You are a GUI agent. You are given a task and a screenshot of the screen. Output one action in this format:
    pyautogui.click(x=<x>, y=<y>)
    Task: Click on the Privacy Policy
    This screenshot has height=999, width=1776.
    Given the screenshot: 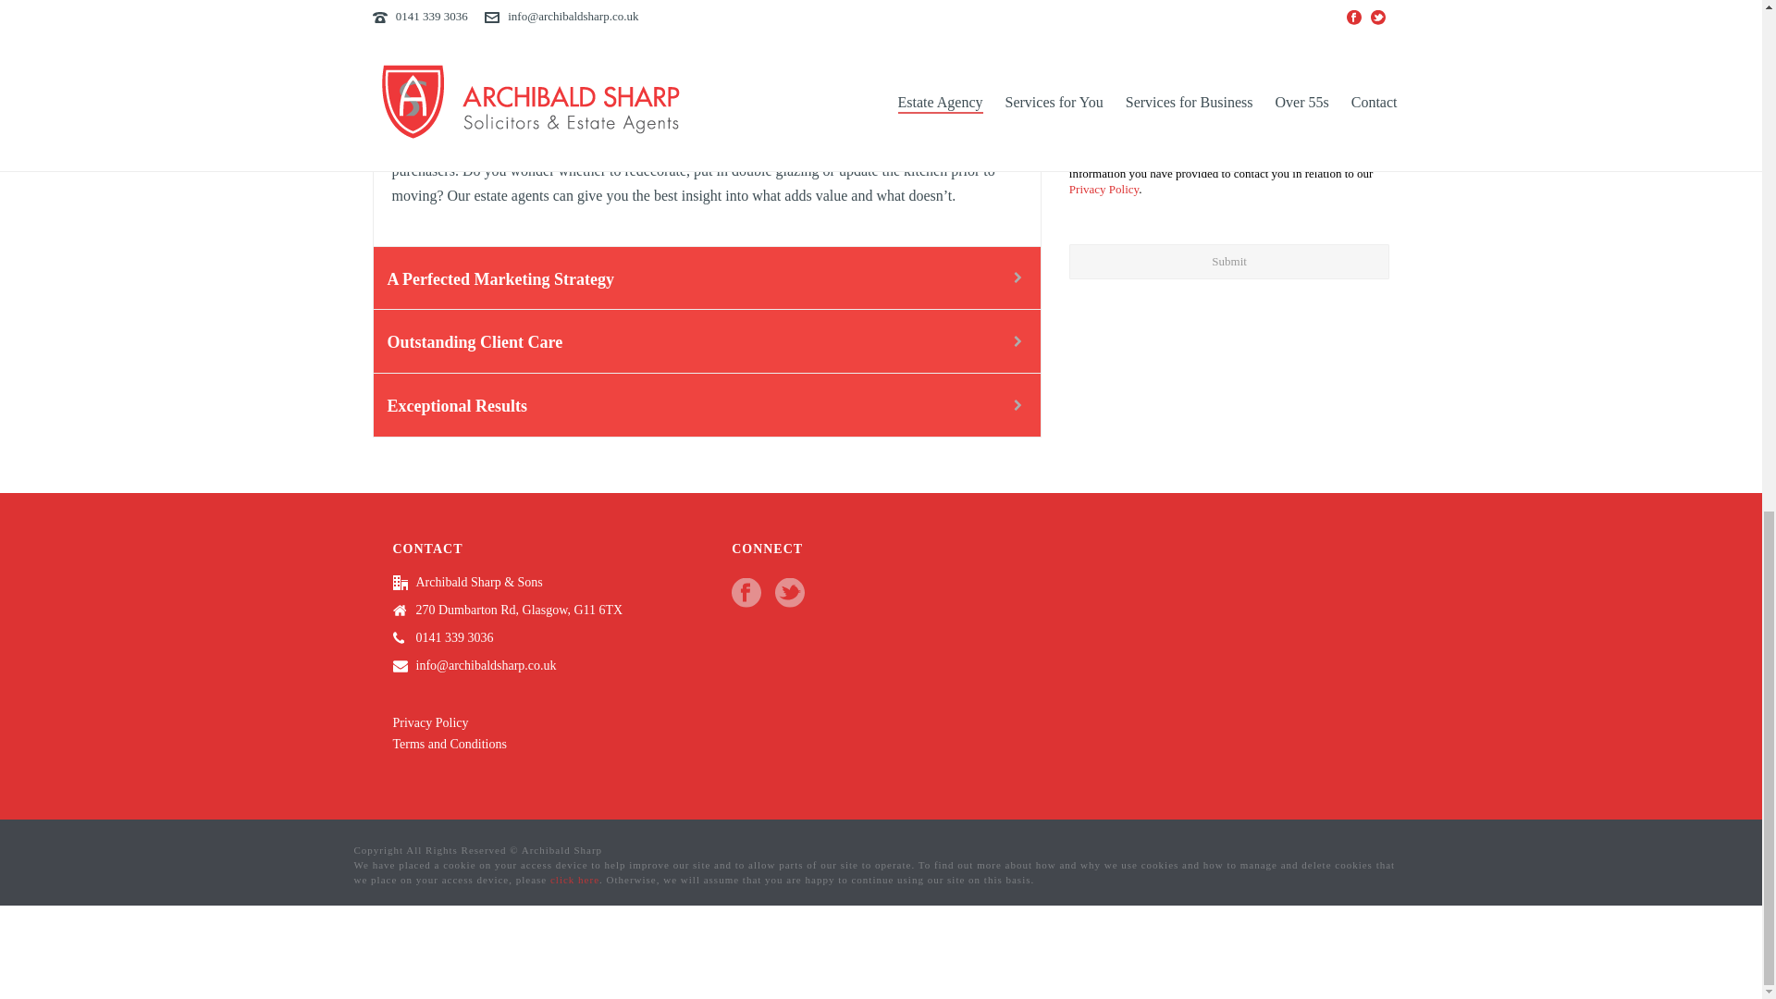 What is the action you would take?
    pyautogui.click(x=430, y=723)
    